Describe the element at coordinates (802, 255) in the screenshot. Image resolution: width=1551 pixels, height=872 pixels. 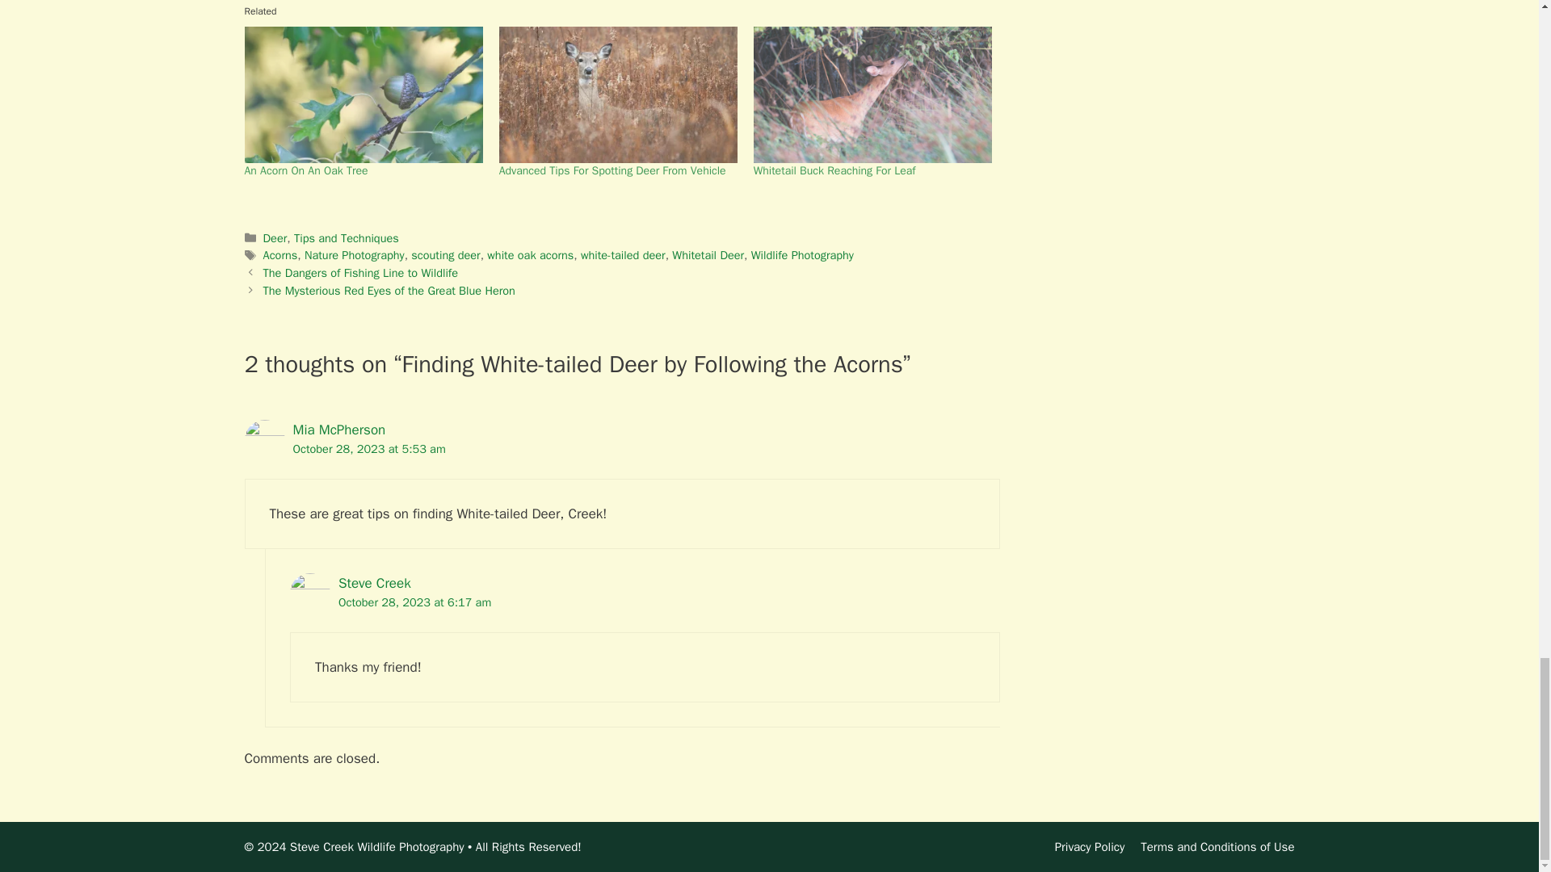
I see `Wildlife Photography` at that location.